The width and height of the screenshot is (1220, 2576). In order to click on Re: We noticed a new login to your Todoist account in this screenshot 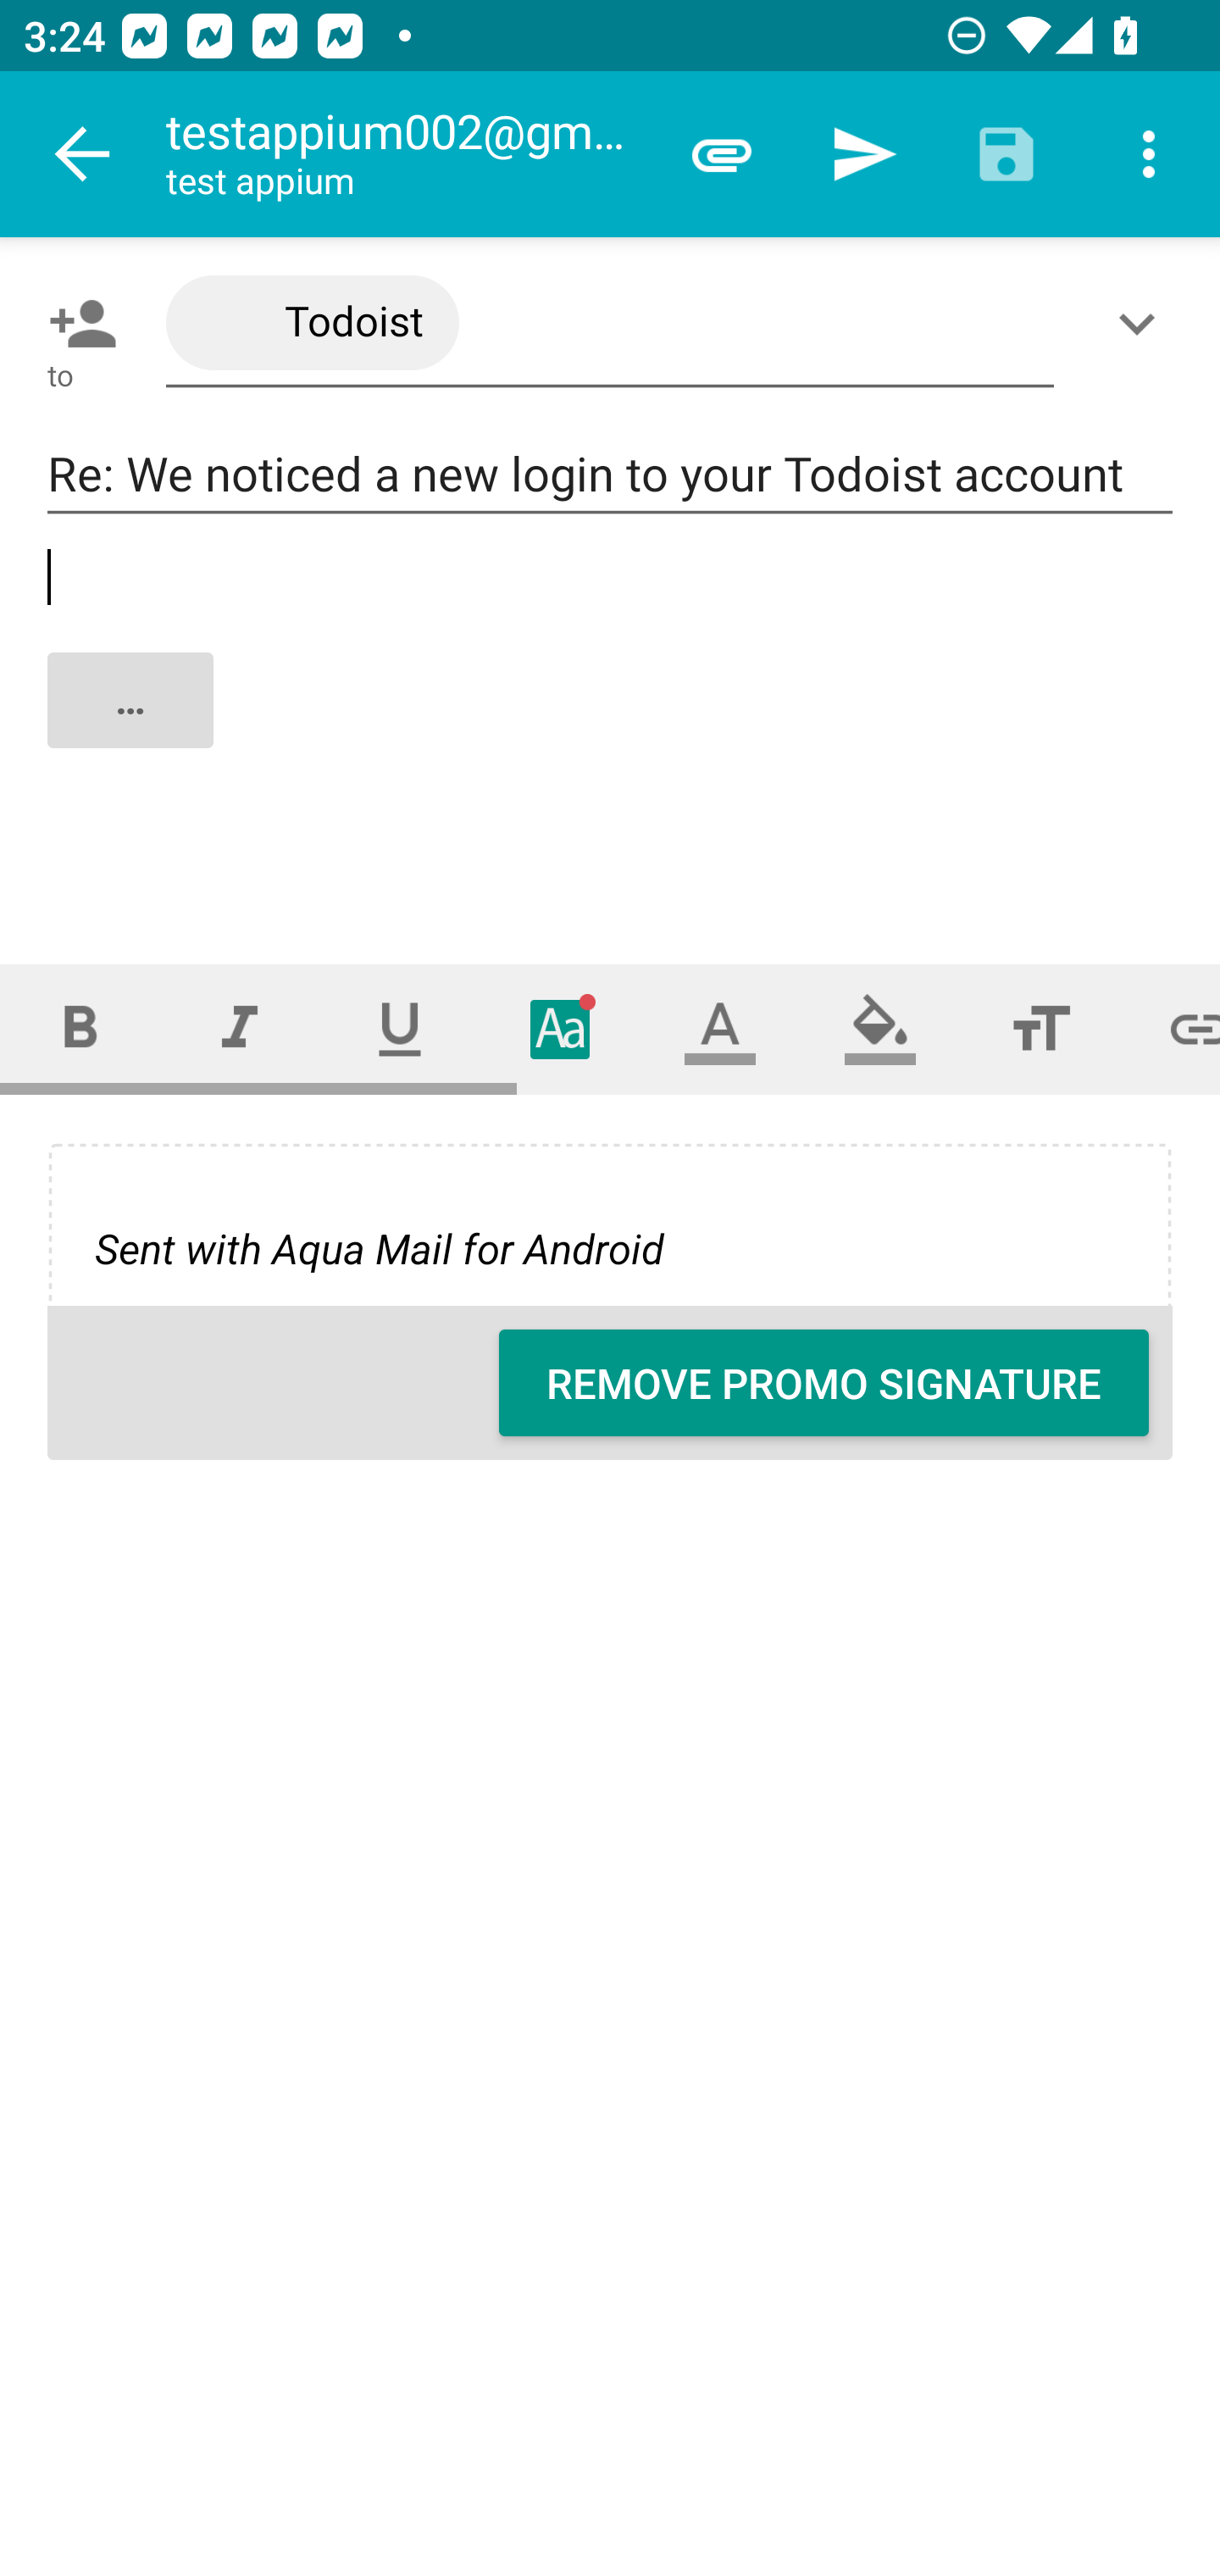, I will do `click(610, 475)`.